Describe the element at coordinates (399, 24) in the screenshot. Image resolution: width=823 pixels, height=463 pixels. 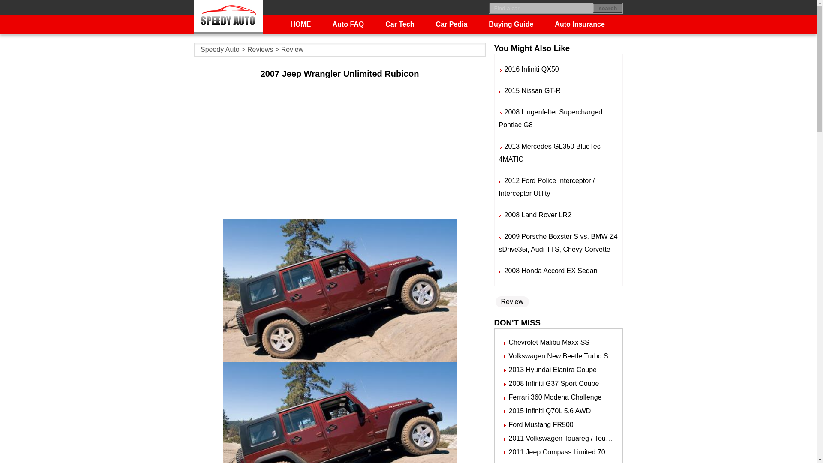
I see `Car Tech` at that location.